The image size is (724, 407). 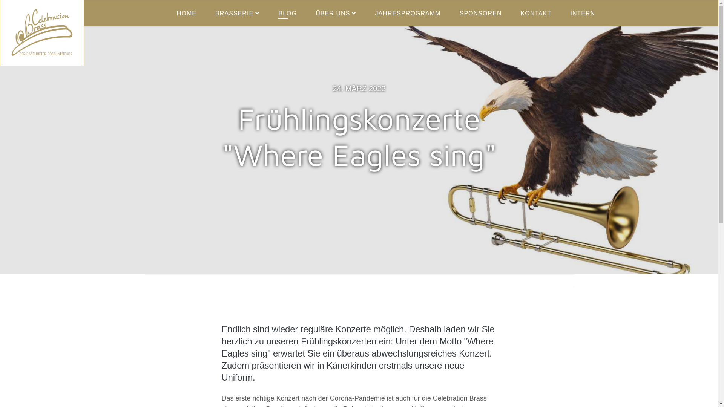 I want to click on HOME, so click(x=187, y=14).